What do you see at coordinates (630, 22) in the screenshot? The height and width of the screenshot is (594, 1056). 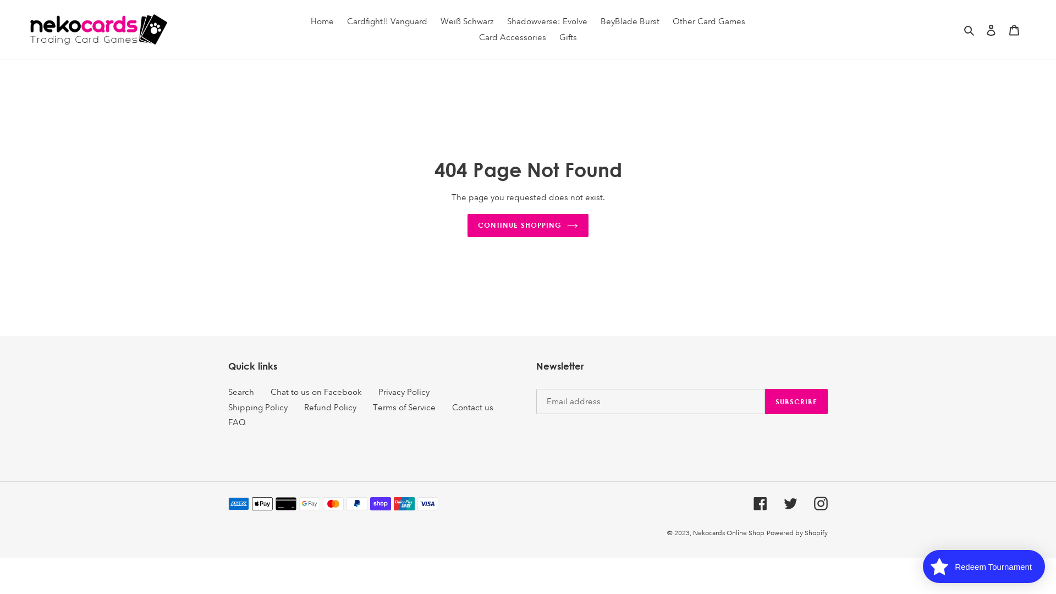 I see `BeyBlade Burst` at bounding box center [630, 22].